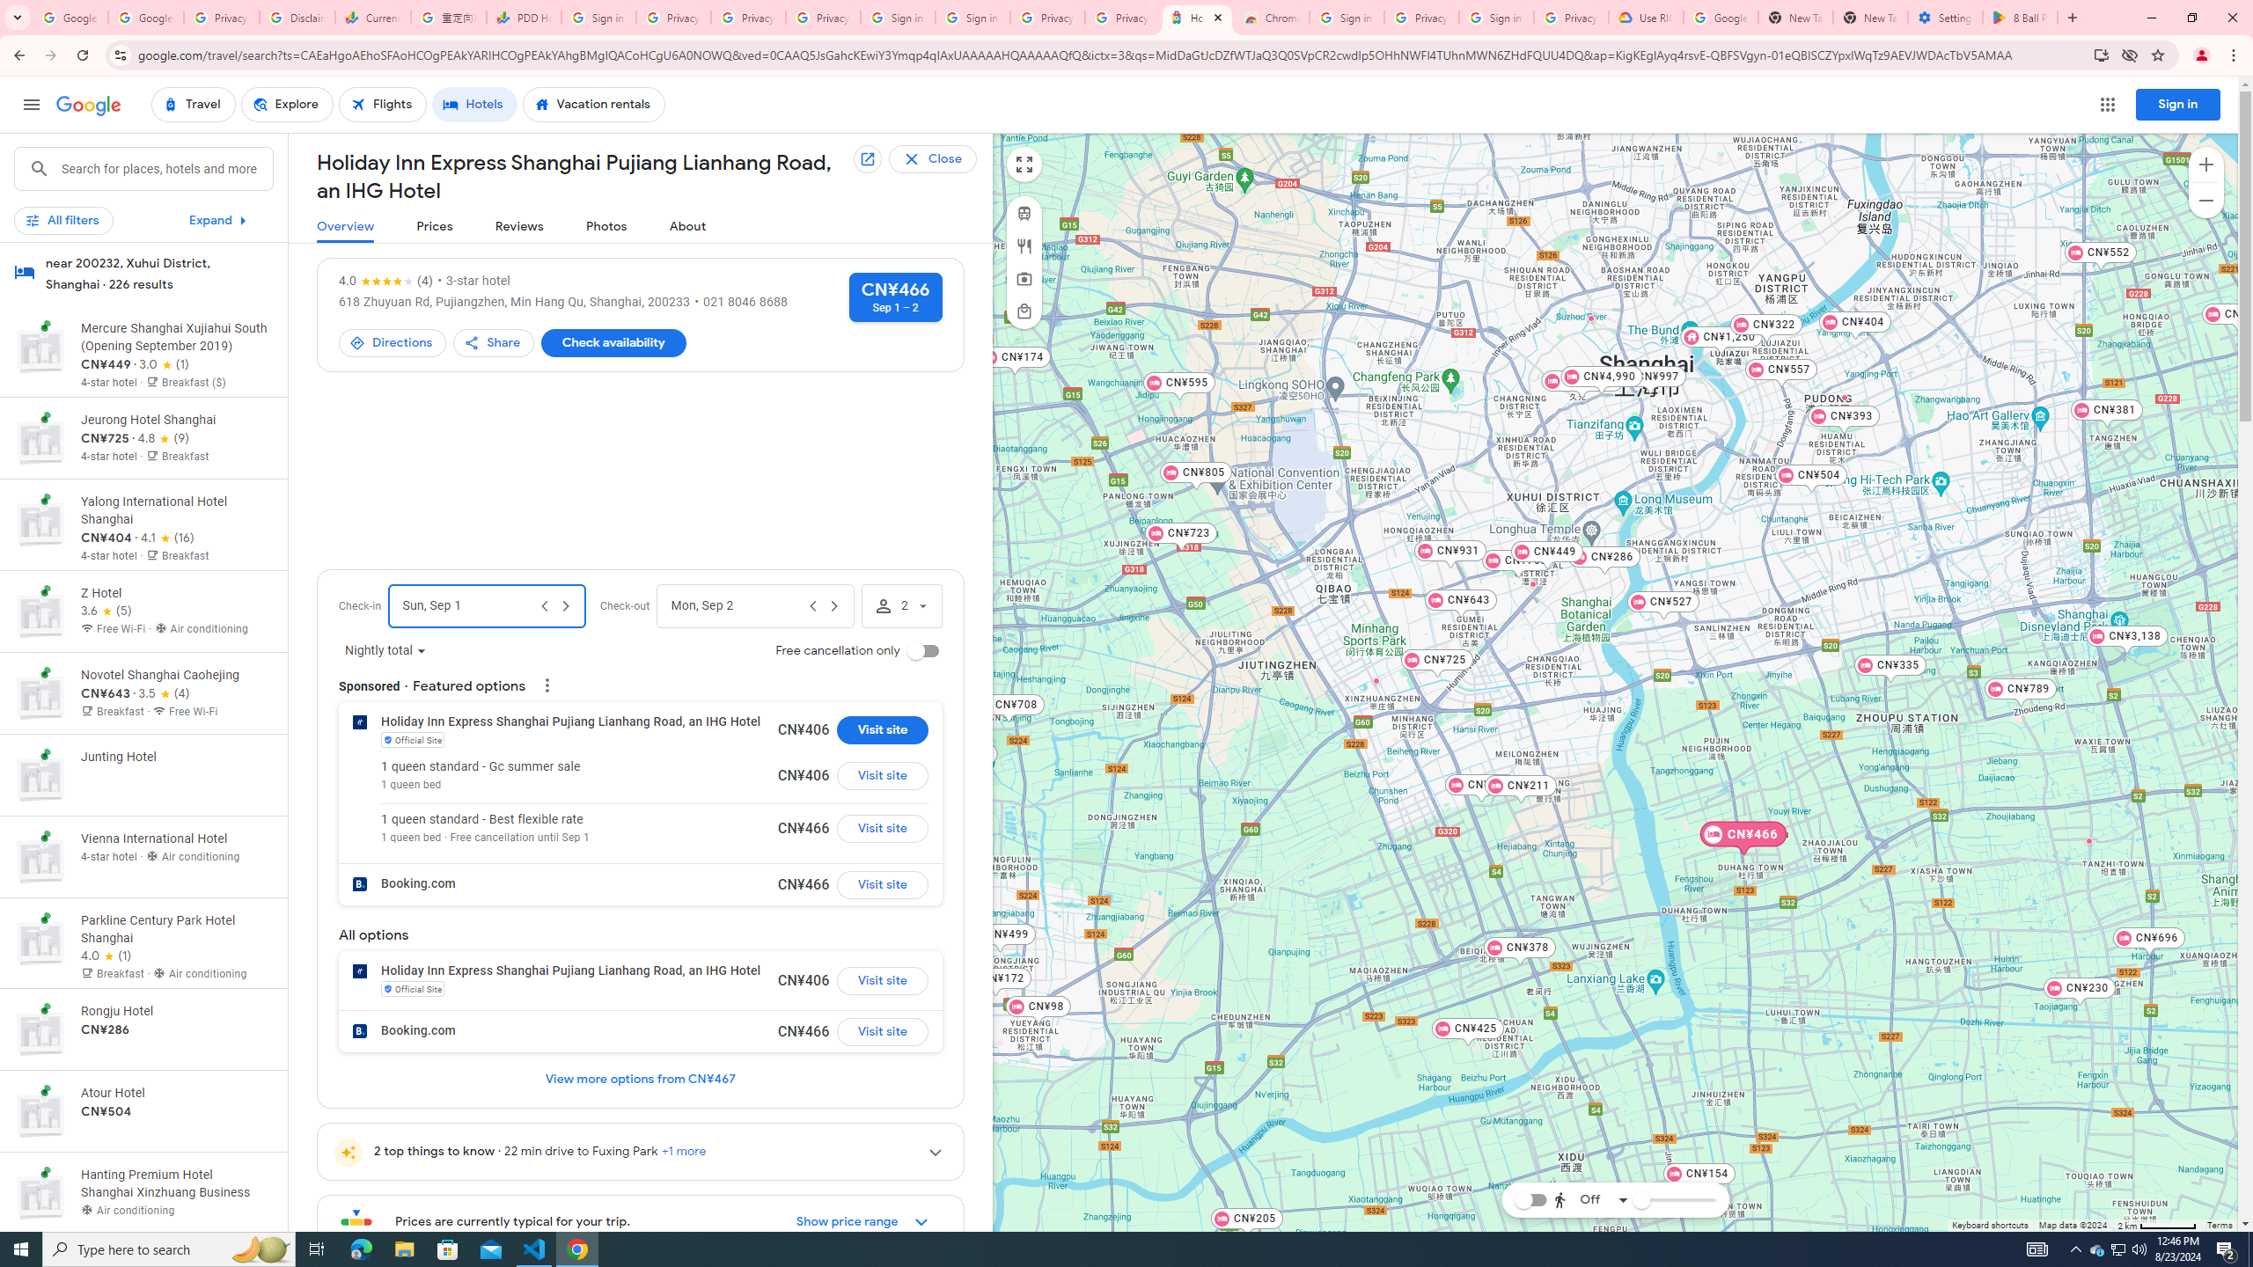  I want to click on Settings - System, so click(1945, 18).